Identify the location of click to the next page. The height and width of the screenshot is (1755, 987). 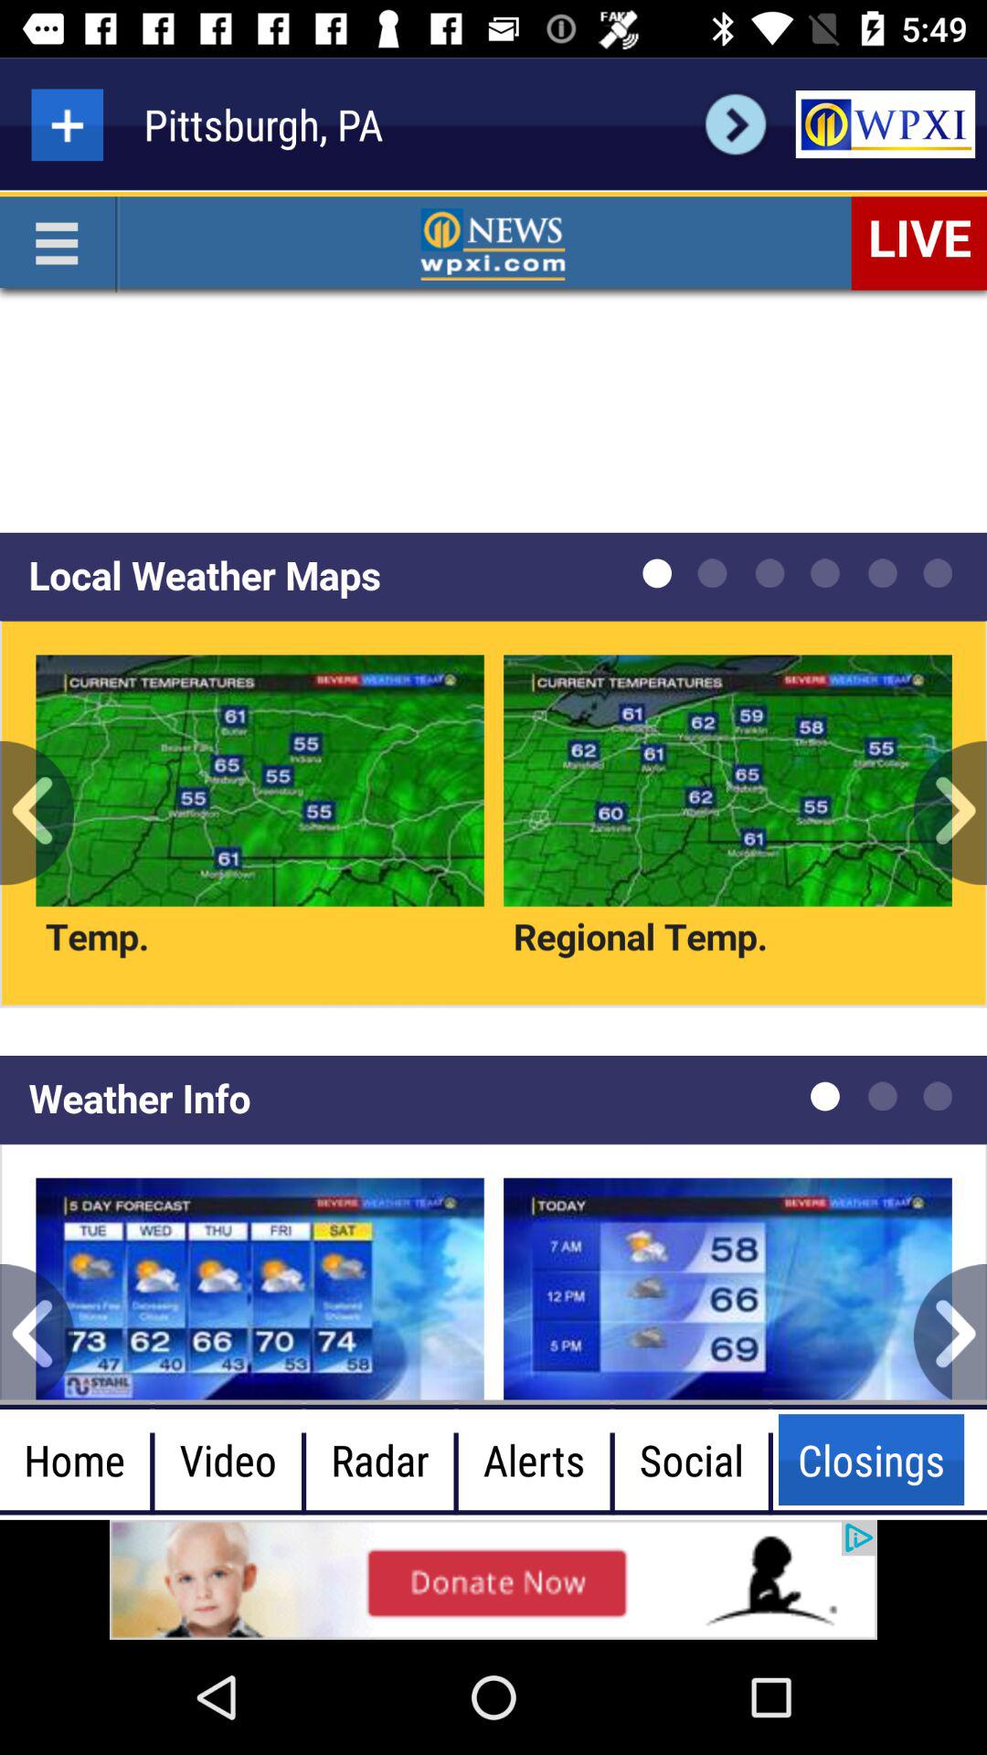
(735, 124).